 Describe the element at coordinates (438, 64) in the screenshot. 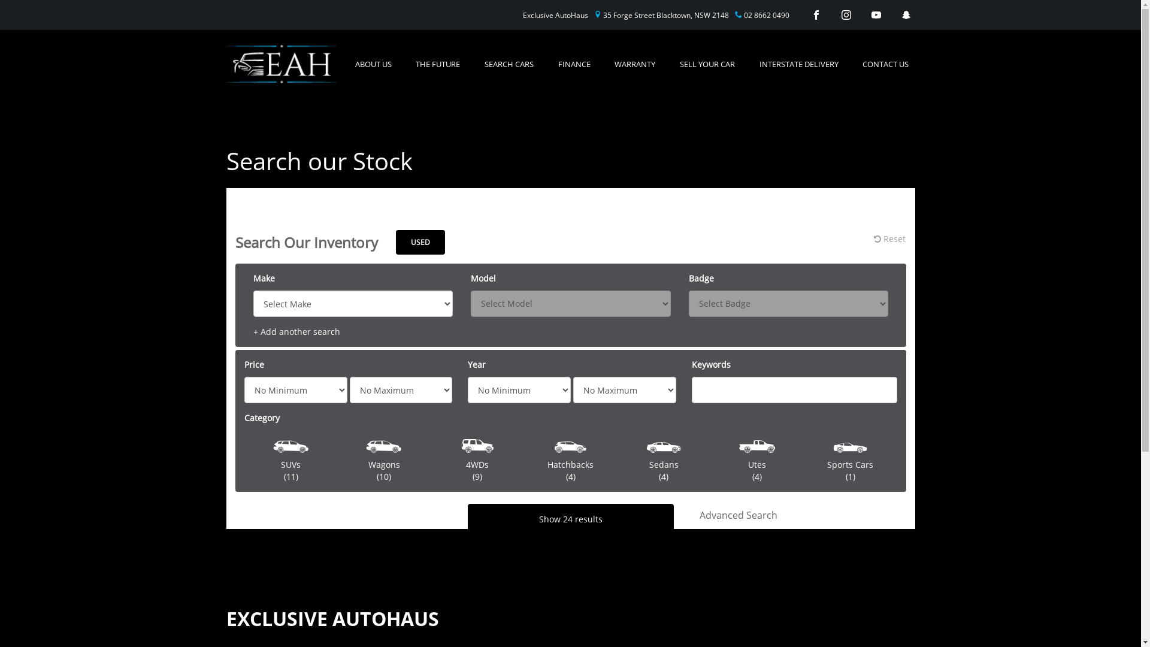

I see `THE FUTURE` at that location.